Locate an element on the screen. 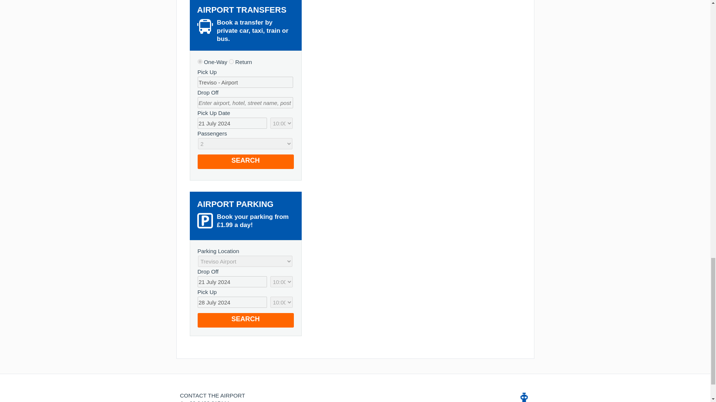 The image size is (716, 402). 21 July 2024 is located at coordinates (232, 123).